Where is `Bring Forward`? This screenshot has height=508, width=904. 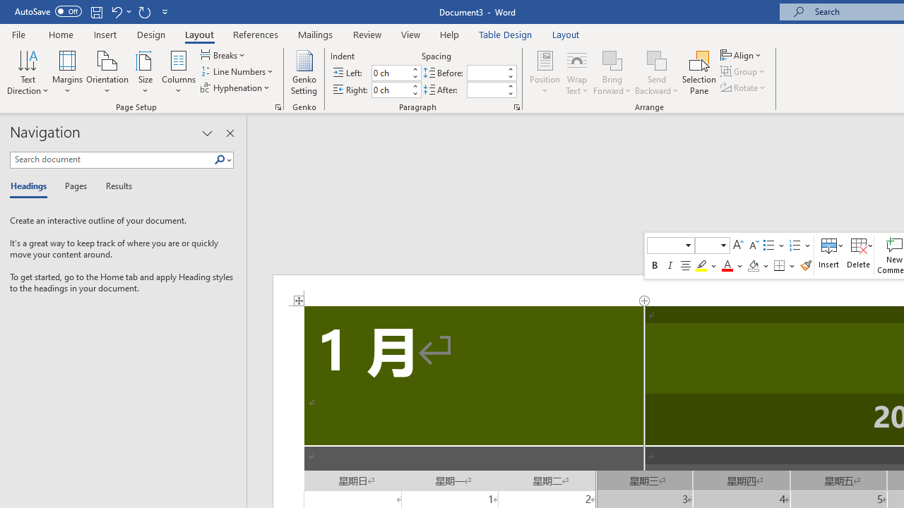 Bring Forward is located at coordinates (613, 59).